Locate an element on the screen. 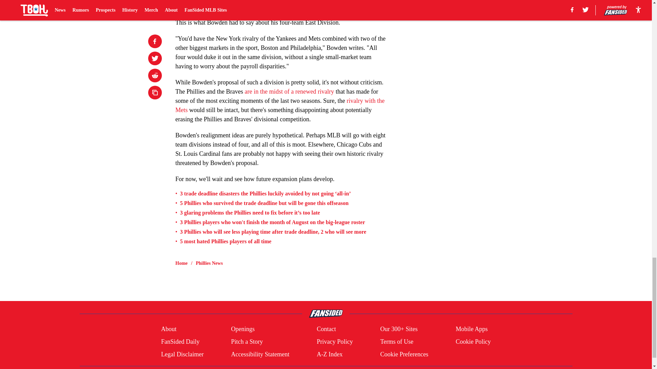 Image resolution: width=657 pixels, height=369 pixels. About is located at coordinates (169, 329).